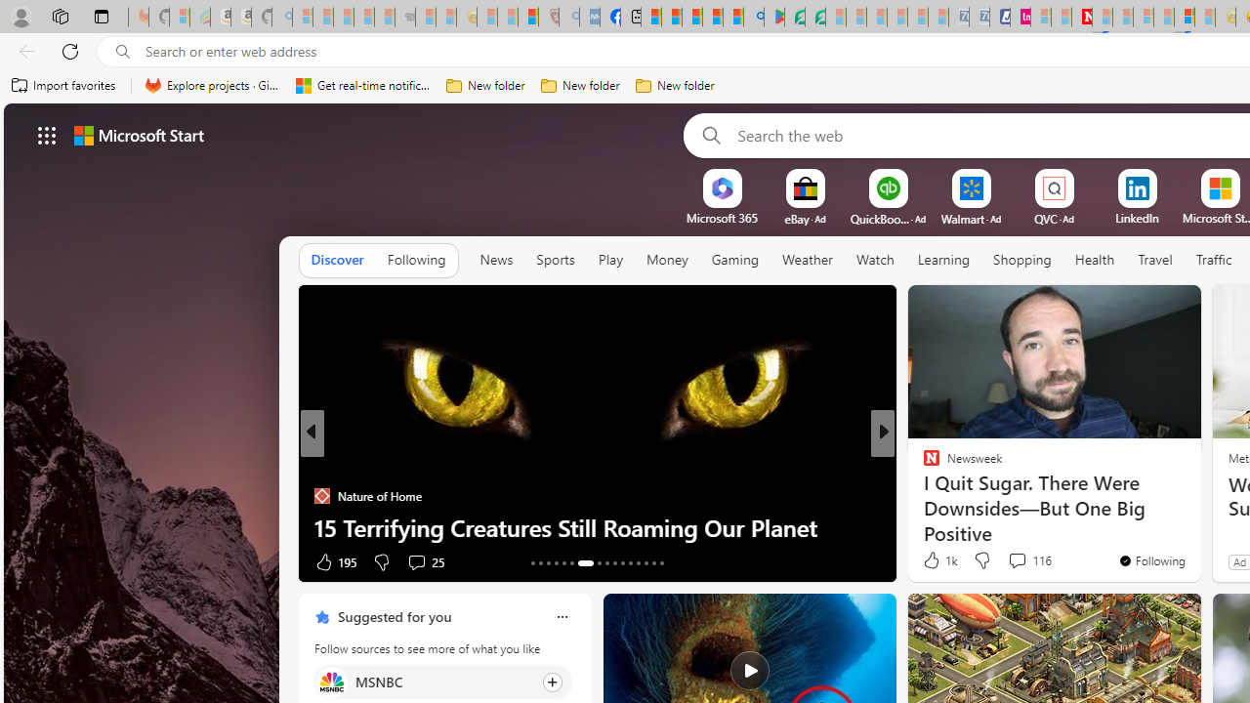 The image size is (1250, 703). I want to click on Travel, so click(1155, 261).